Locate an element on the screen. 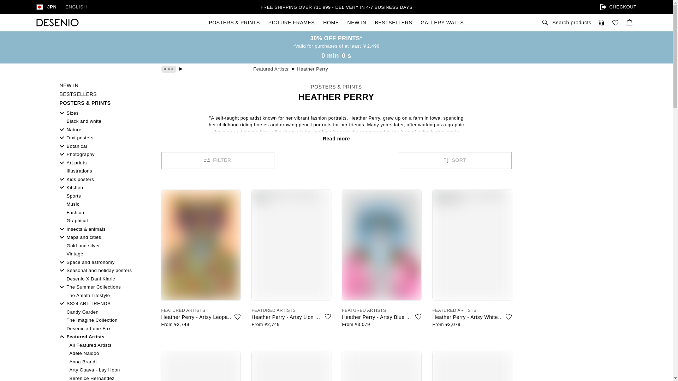 This screenshot has height=381, width=678. Kids posters is located at coordinates (105, 179).